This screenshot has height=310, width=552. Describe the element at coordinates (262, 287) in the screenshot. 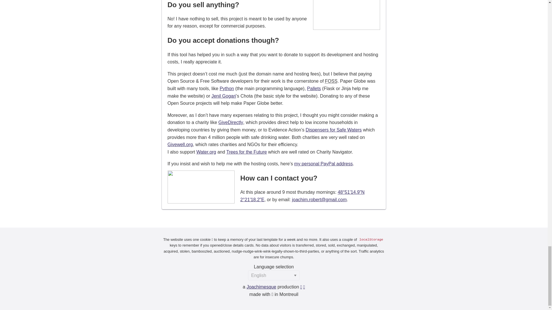

I see `Joachimesque` at that location.